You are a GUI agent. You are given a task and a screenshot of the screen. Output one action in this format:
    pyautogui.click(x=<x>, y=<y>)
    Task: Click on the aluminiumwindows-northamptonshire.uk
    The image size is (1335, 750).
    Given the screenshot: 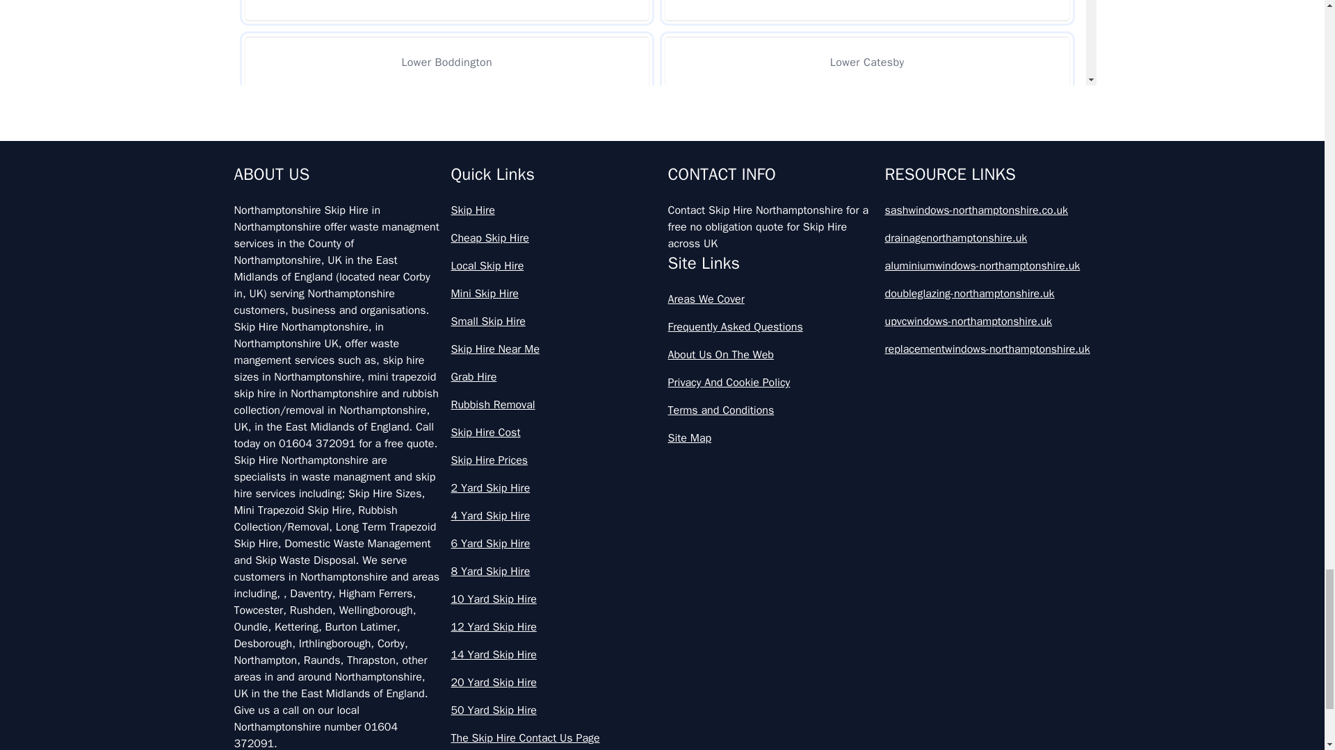 What is the action you would take?
    pyautogui.click(x=987, y=266)
    